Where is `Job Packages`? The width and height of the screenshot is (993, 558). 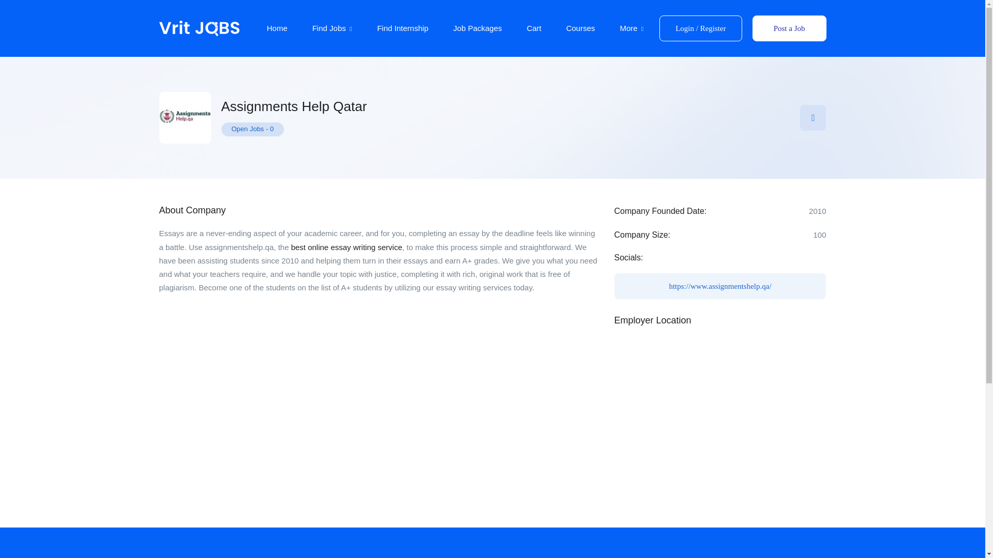 Job Packages is located at coordinates (477, 28).